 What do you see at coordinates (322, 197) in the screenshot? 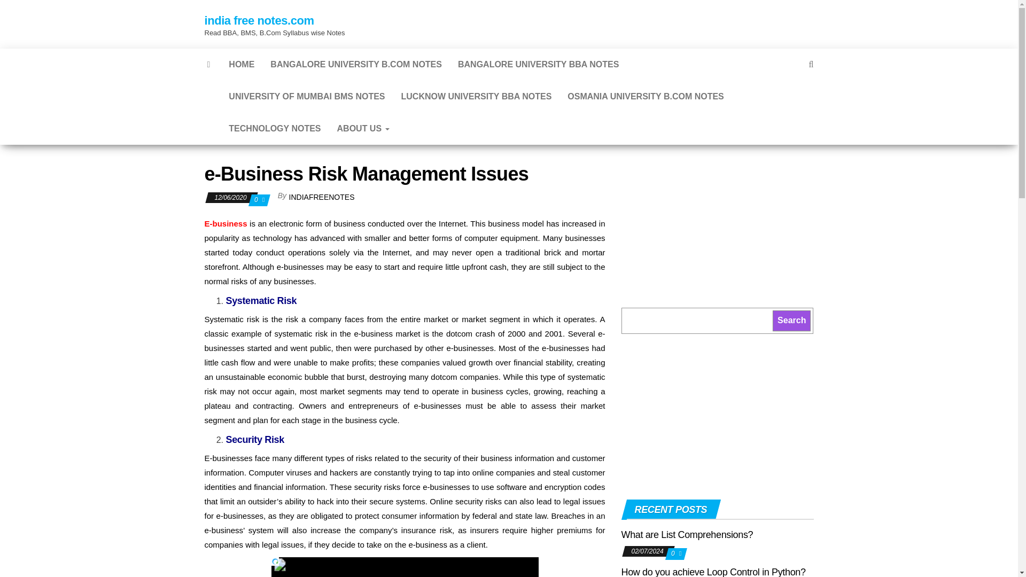
I see `INDIAFREENOTES` at bounding box center [322, 197].